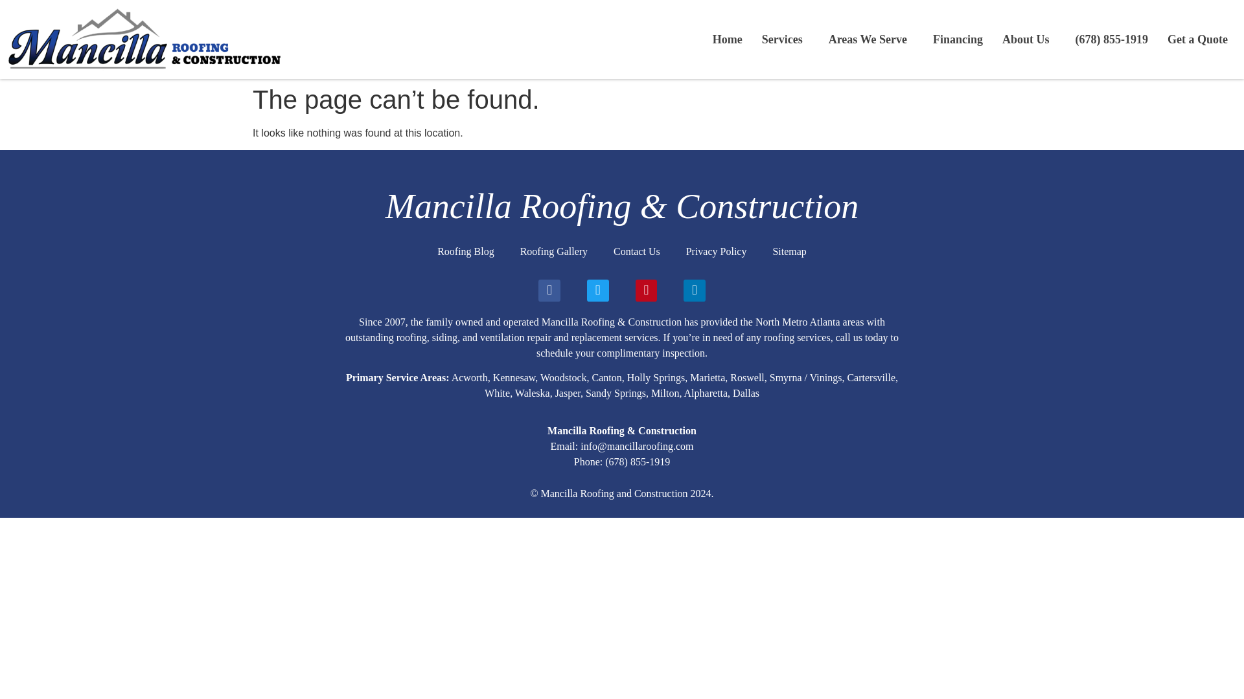 This screenshot has width=1244, height=699. Describe the element at coordinates (871, 39) in the screenshot. I see `Areas We Serve` at that location.